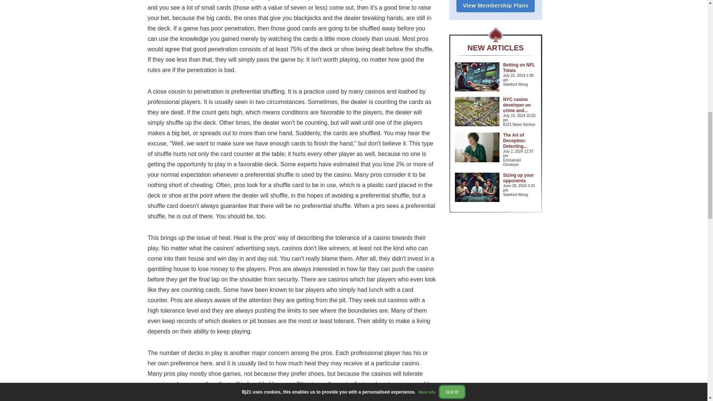 This screenshot has width=713, height=401. Describe the element at coordinates (518, 178) in the screenshot. I see `Sizing up your opponents` at that location.